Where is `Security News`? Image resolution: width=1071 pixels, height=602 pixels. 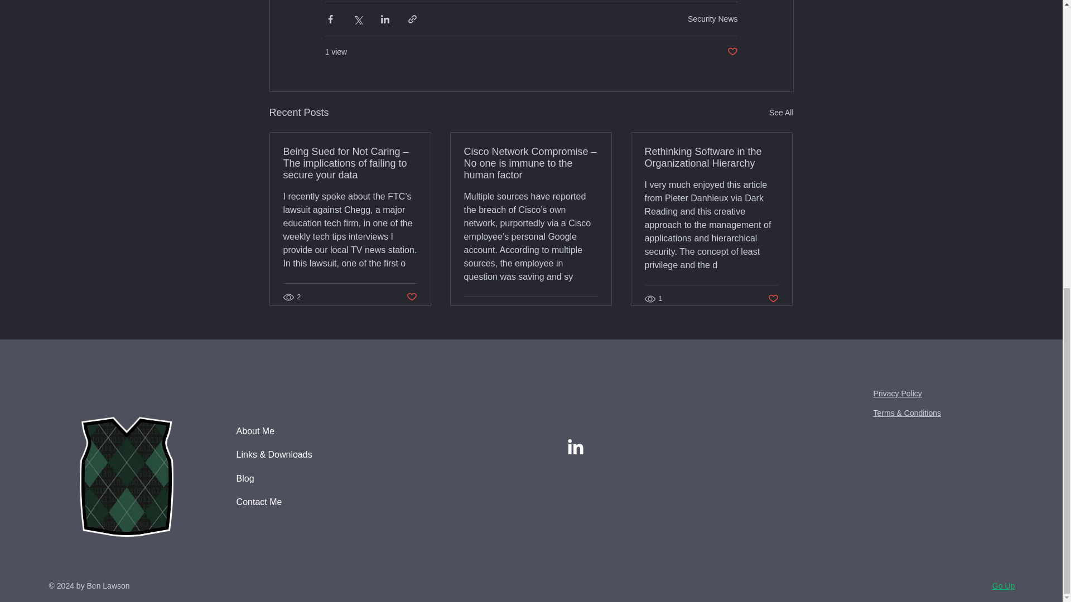
Security News is located at coordinates (712, 19).